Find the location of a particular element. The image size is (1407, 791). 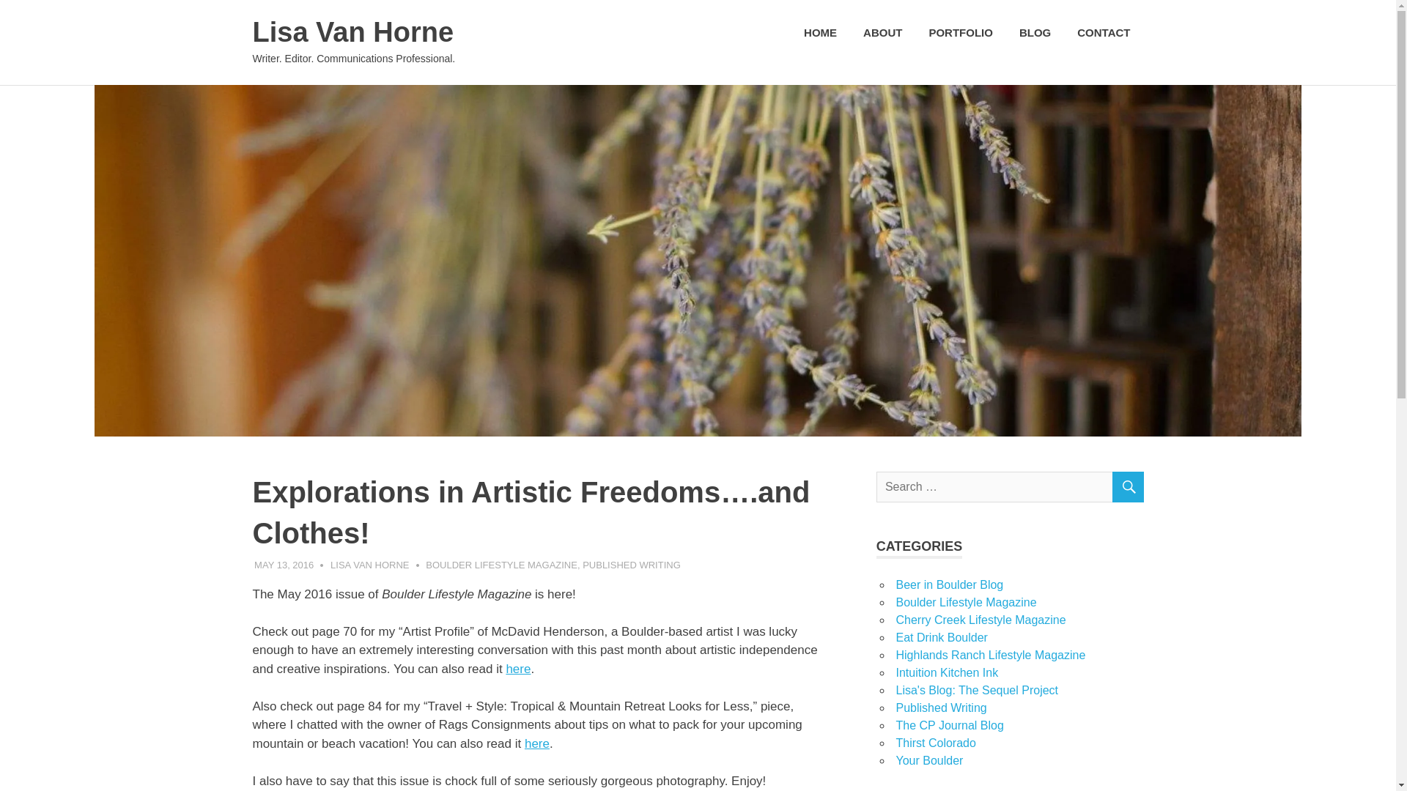

Beer in Boulder Blog is located at coordinates (948, 584).